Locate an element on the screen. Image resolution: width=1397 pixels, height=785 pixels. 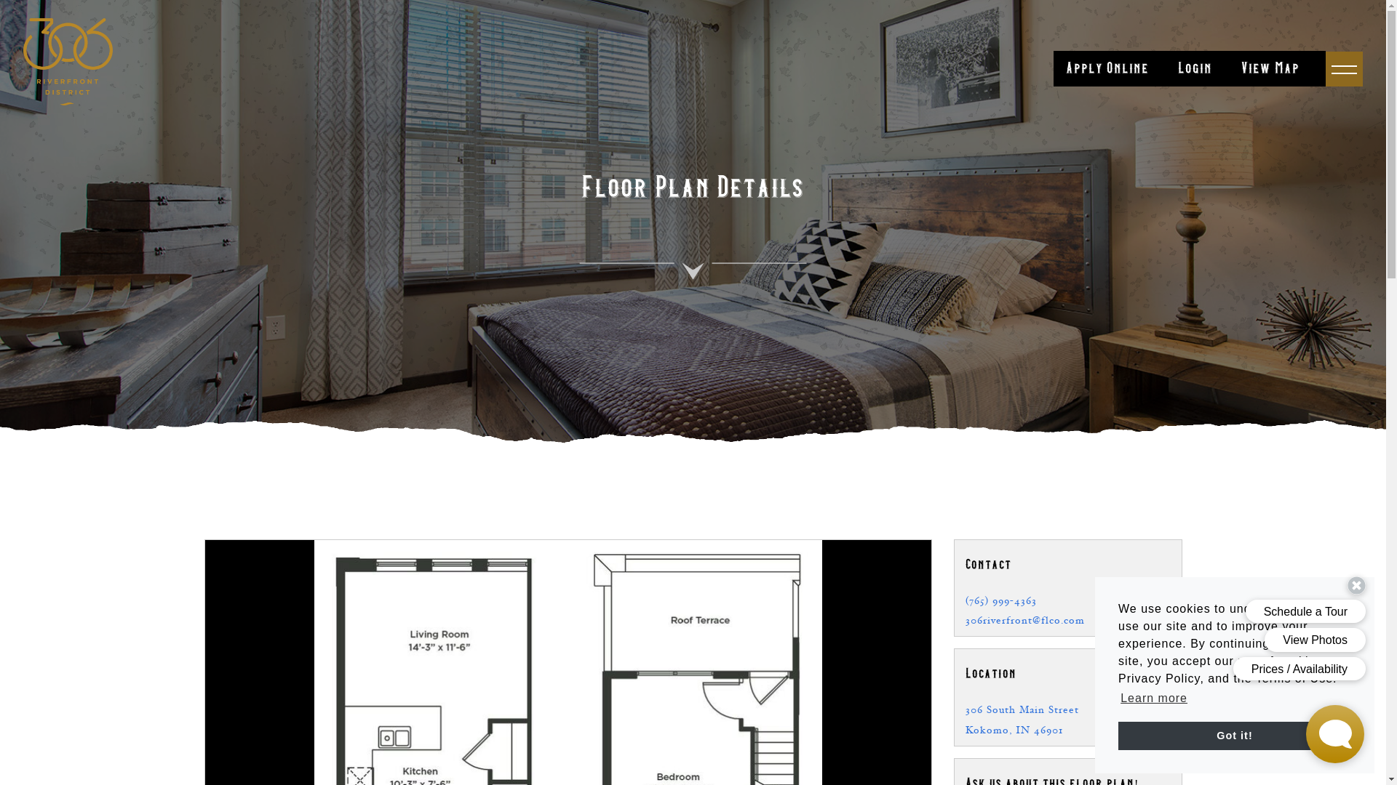
Knock Button Options is located at coordinates (1241, 632).